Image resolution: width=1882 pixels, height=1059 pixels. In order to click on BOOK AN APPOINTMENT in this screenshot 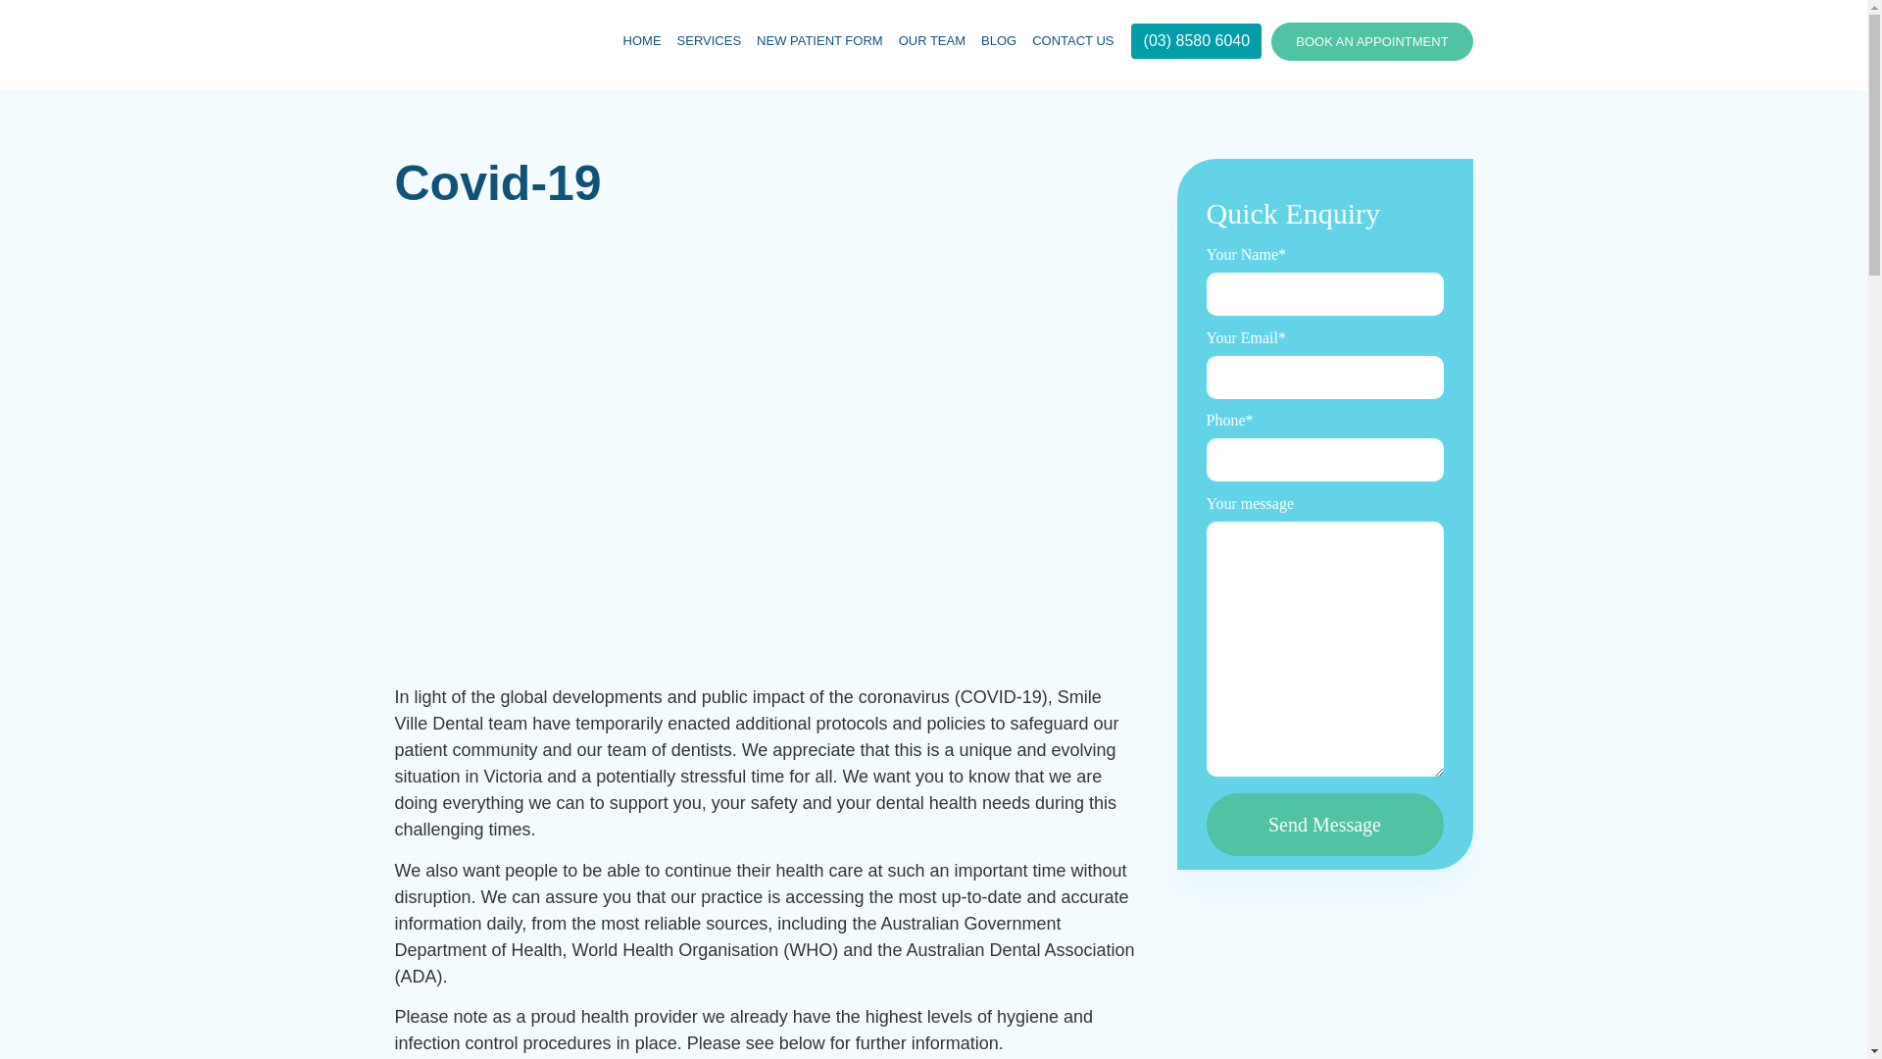, I will do `click(1371, 41)`.